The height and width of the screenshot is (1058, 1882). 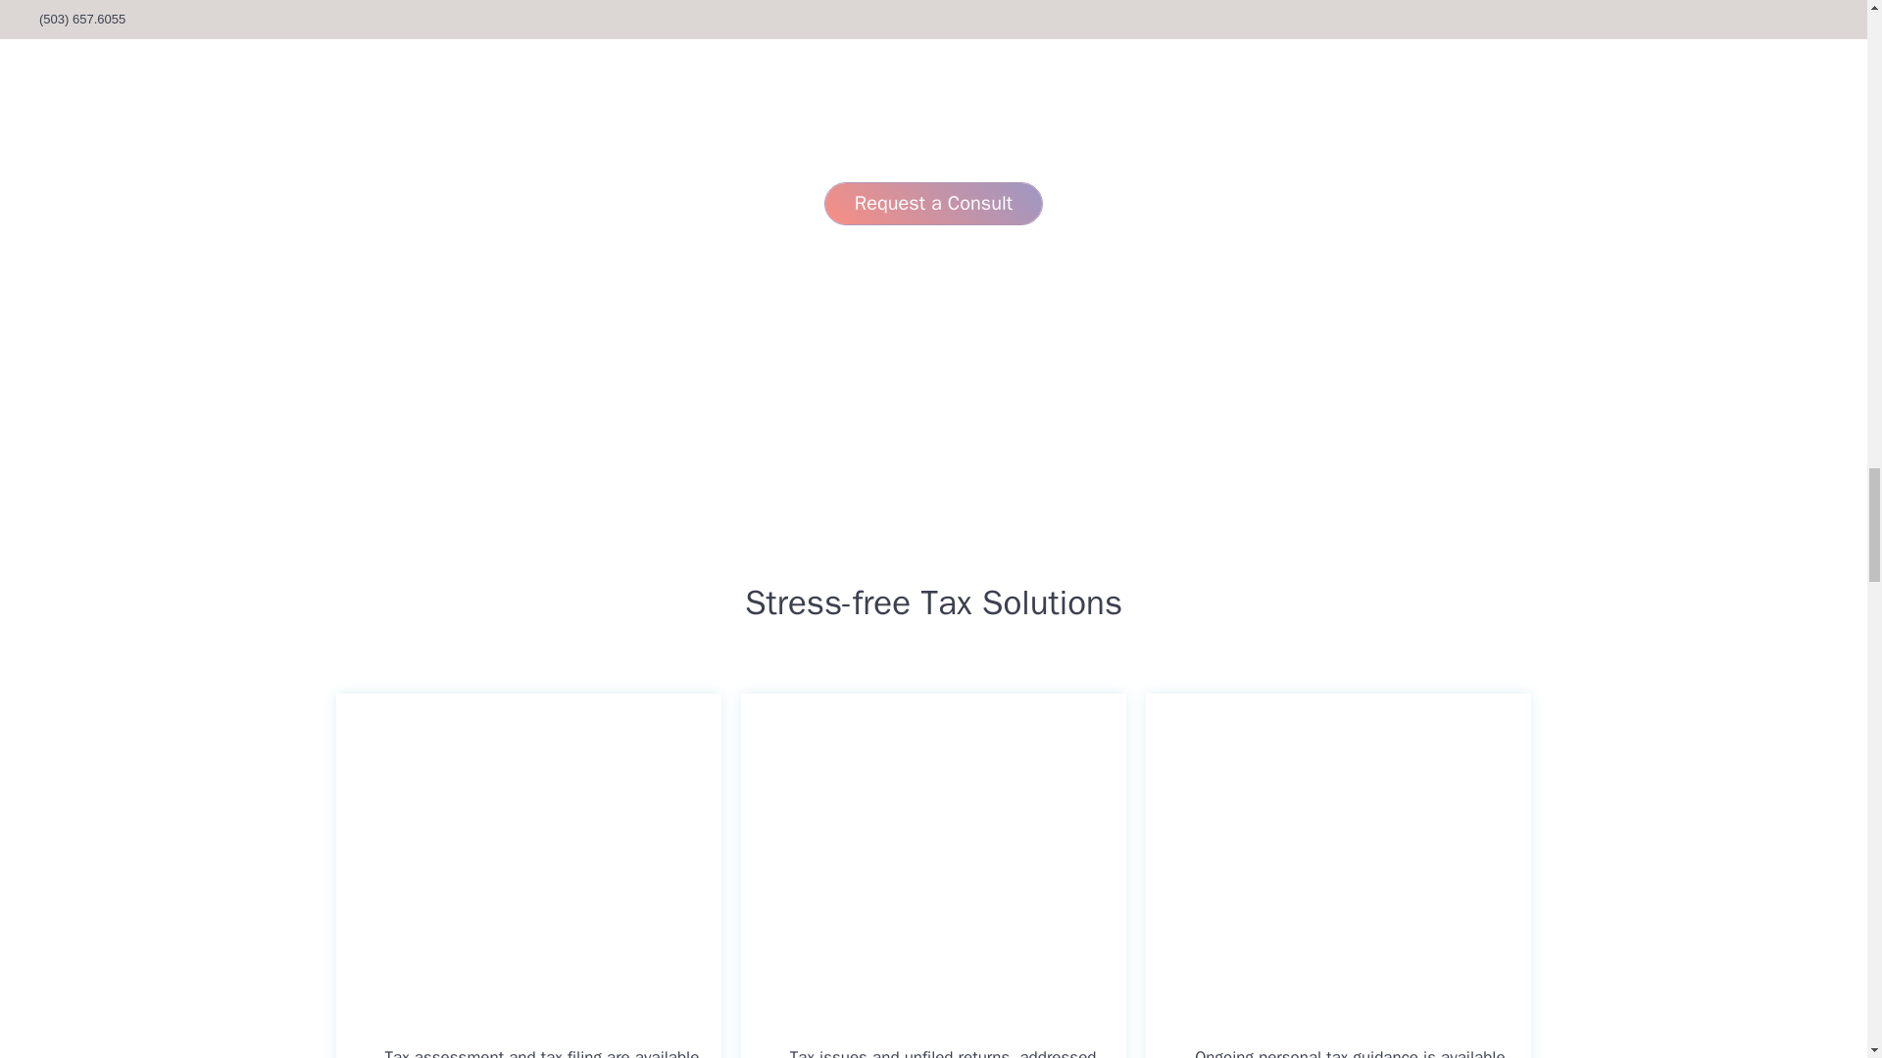 I want to click on Testimonial Slide 1, so click(x=910, y=125).